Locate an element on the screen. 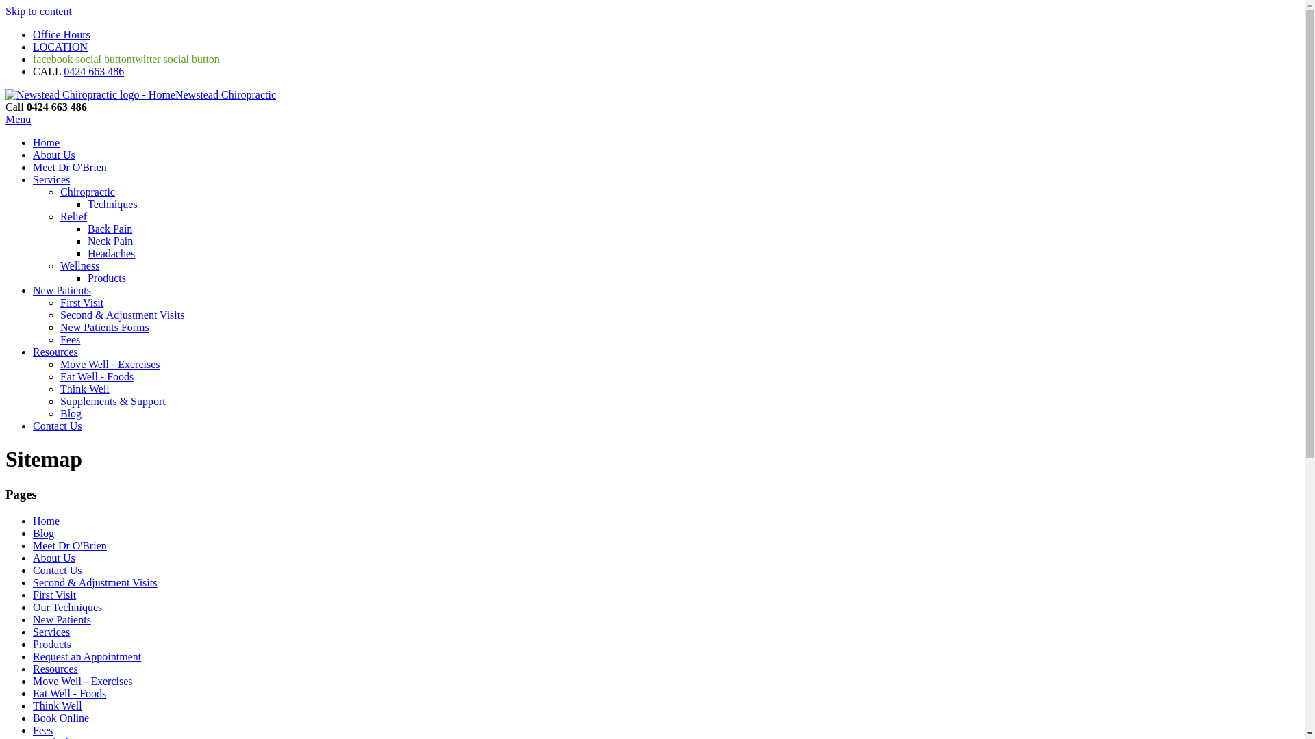 The width and height of the screenshot is (1315, 739). Products is located at coordinates (107, 278).